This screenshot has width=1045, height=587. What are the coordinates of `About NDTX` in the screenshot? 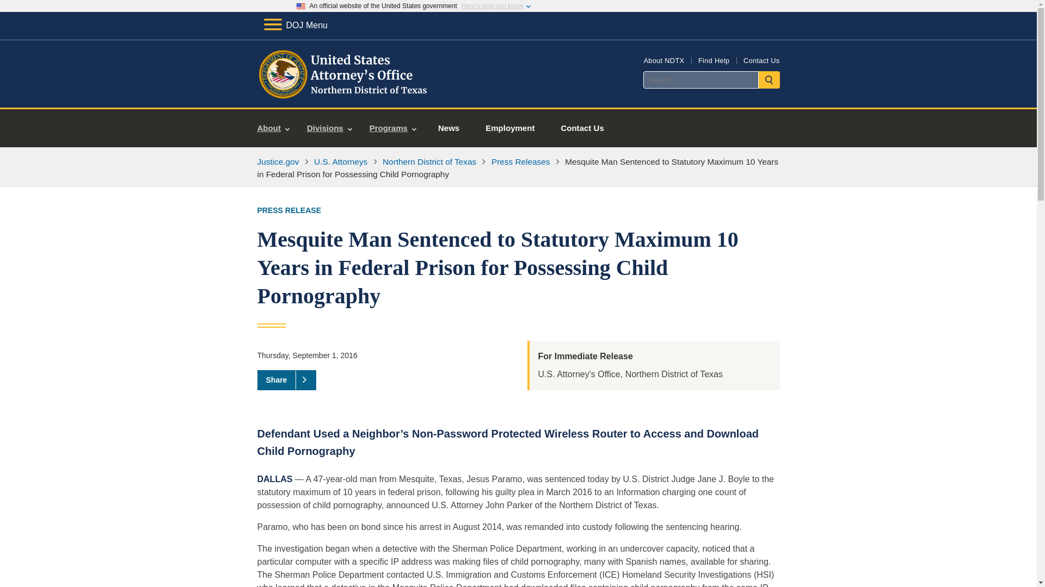 It's located at (664, 60).